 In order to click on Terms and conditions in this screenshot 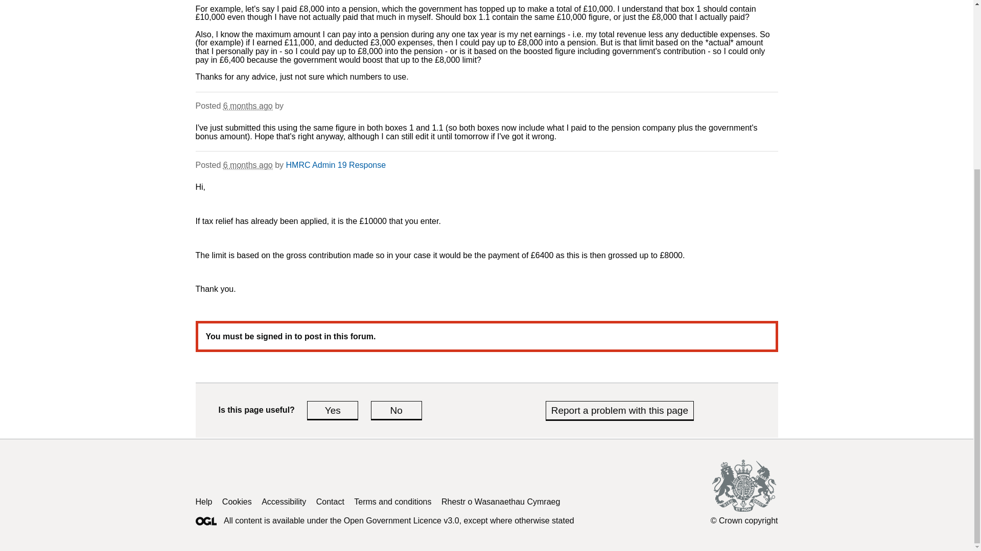, I will do `click(392, 502)`.